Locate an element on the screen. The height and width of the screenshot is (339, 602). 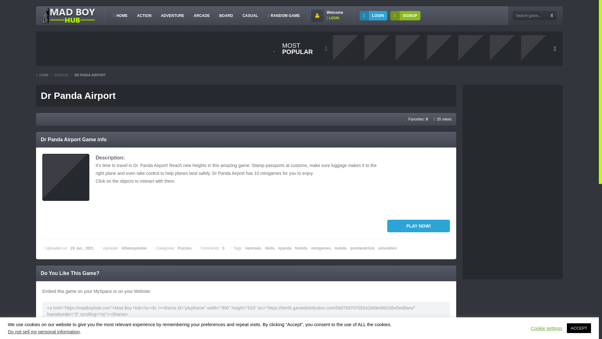
RANDOM GAME is located at coordinates (283, 15).